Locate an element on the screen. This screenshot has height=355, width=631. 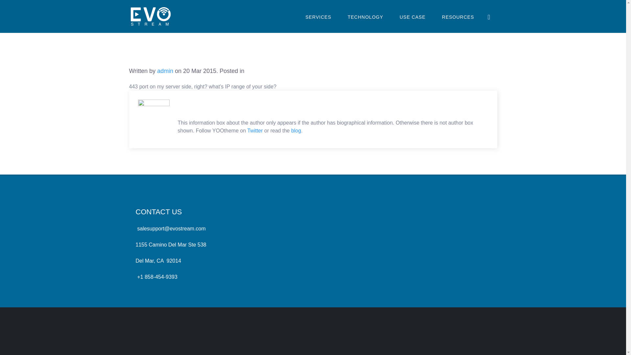
SERVICES is located at coordinates (318, 16).